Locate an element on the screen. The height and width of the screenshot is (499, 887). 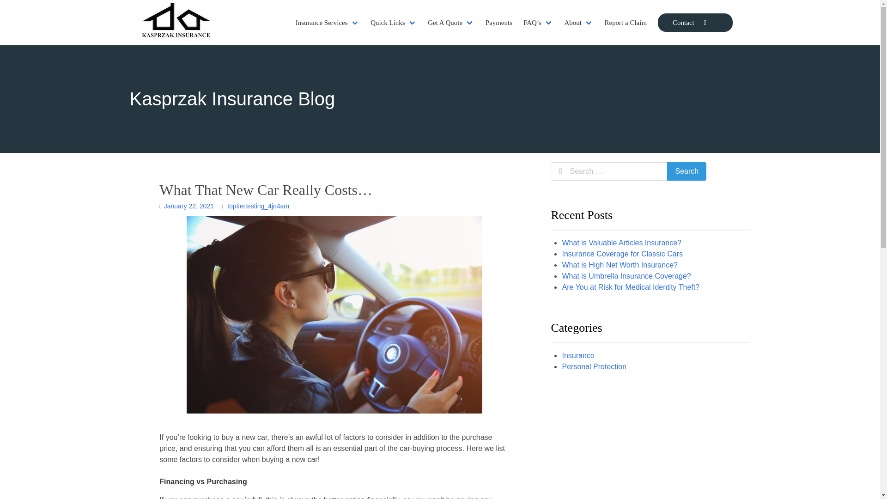
January 22, 2021 is located at coordinates (188, 206).